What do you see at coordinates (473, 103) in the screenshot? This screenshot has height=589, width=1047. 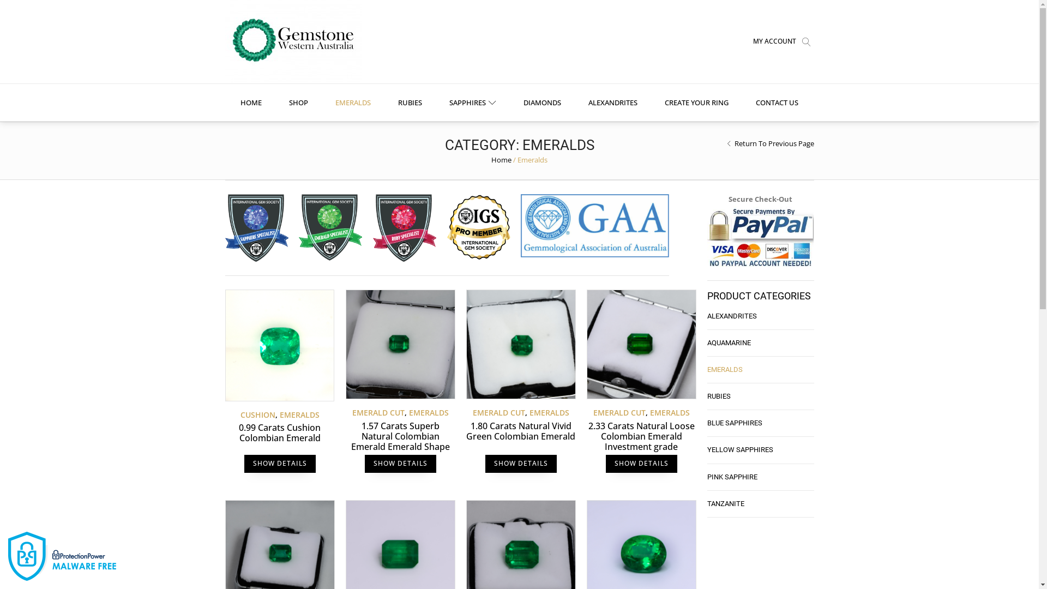 I see `SAPPHIRES` at bounding box center [473, 103].